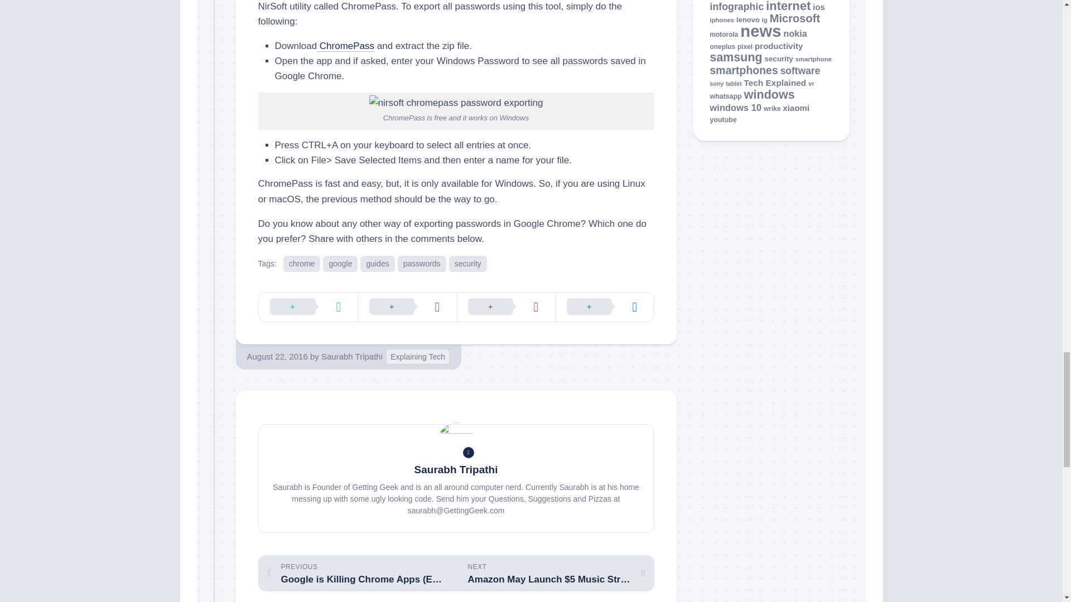 The height and width of the screenshot is (602, 1071). Describe the element at coordinates (604, 307) in the screenshot. I see `Share on LinkedIn` at that location.